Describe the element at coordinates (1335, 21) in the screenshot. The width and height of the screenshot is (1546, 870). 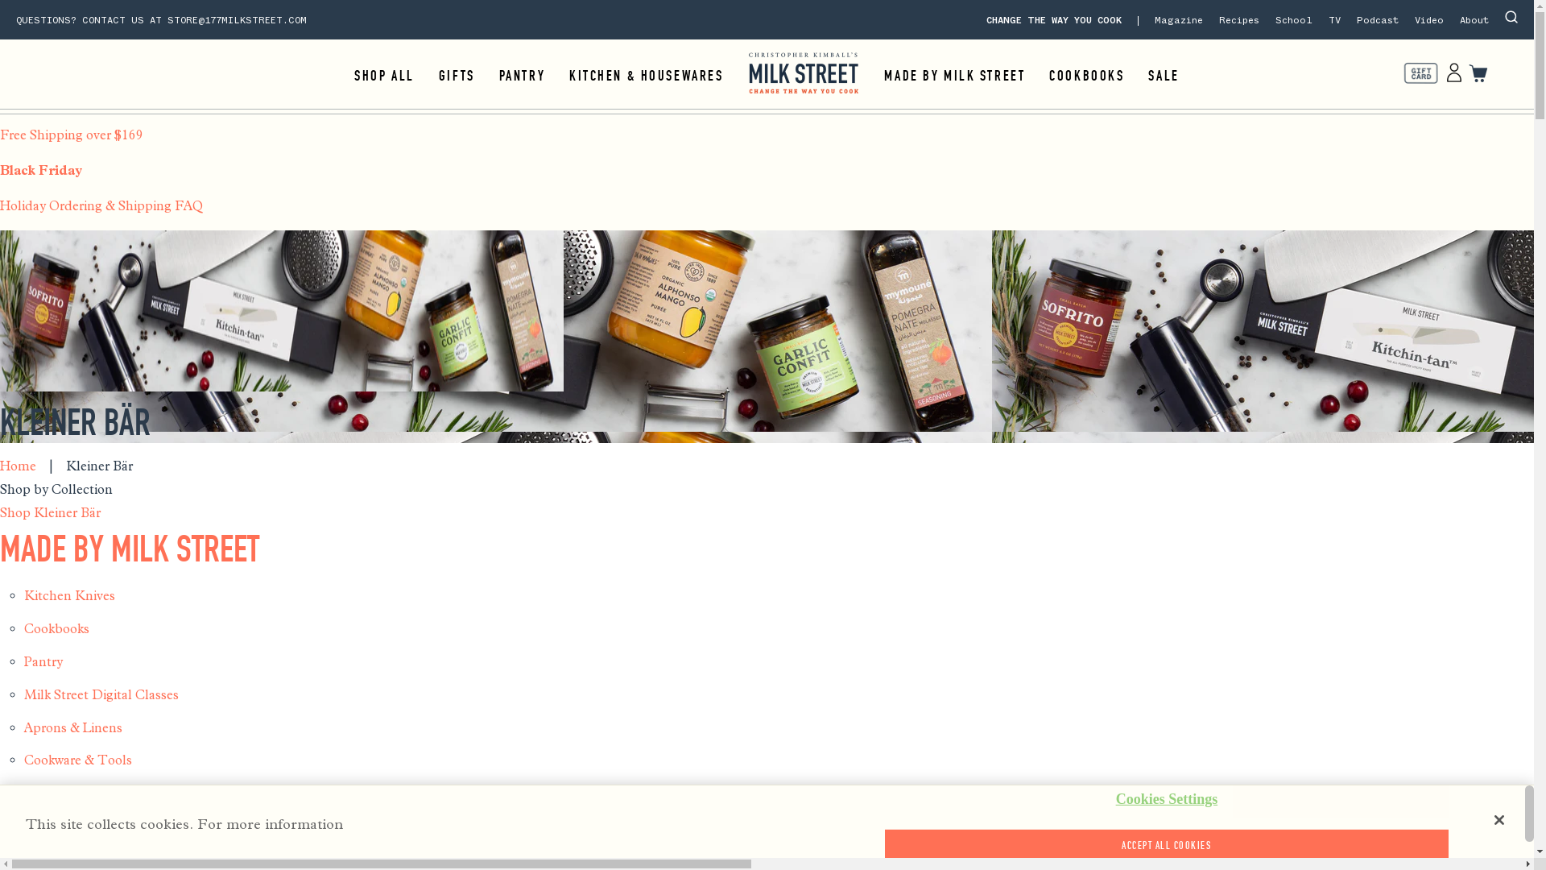
I see `TV` at that location.